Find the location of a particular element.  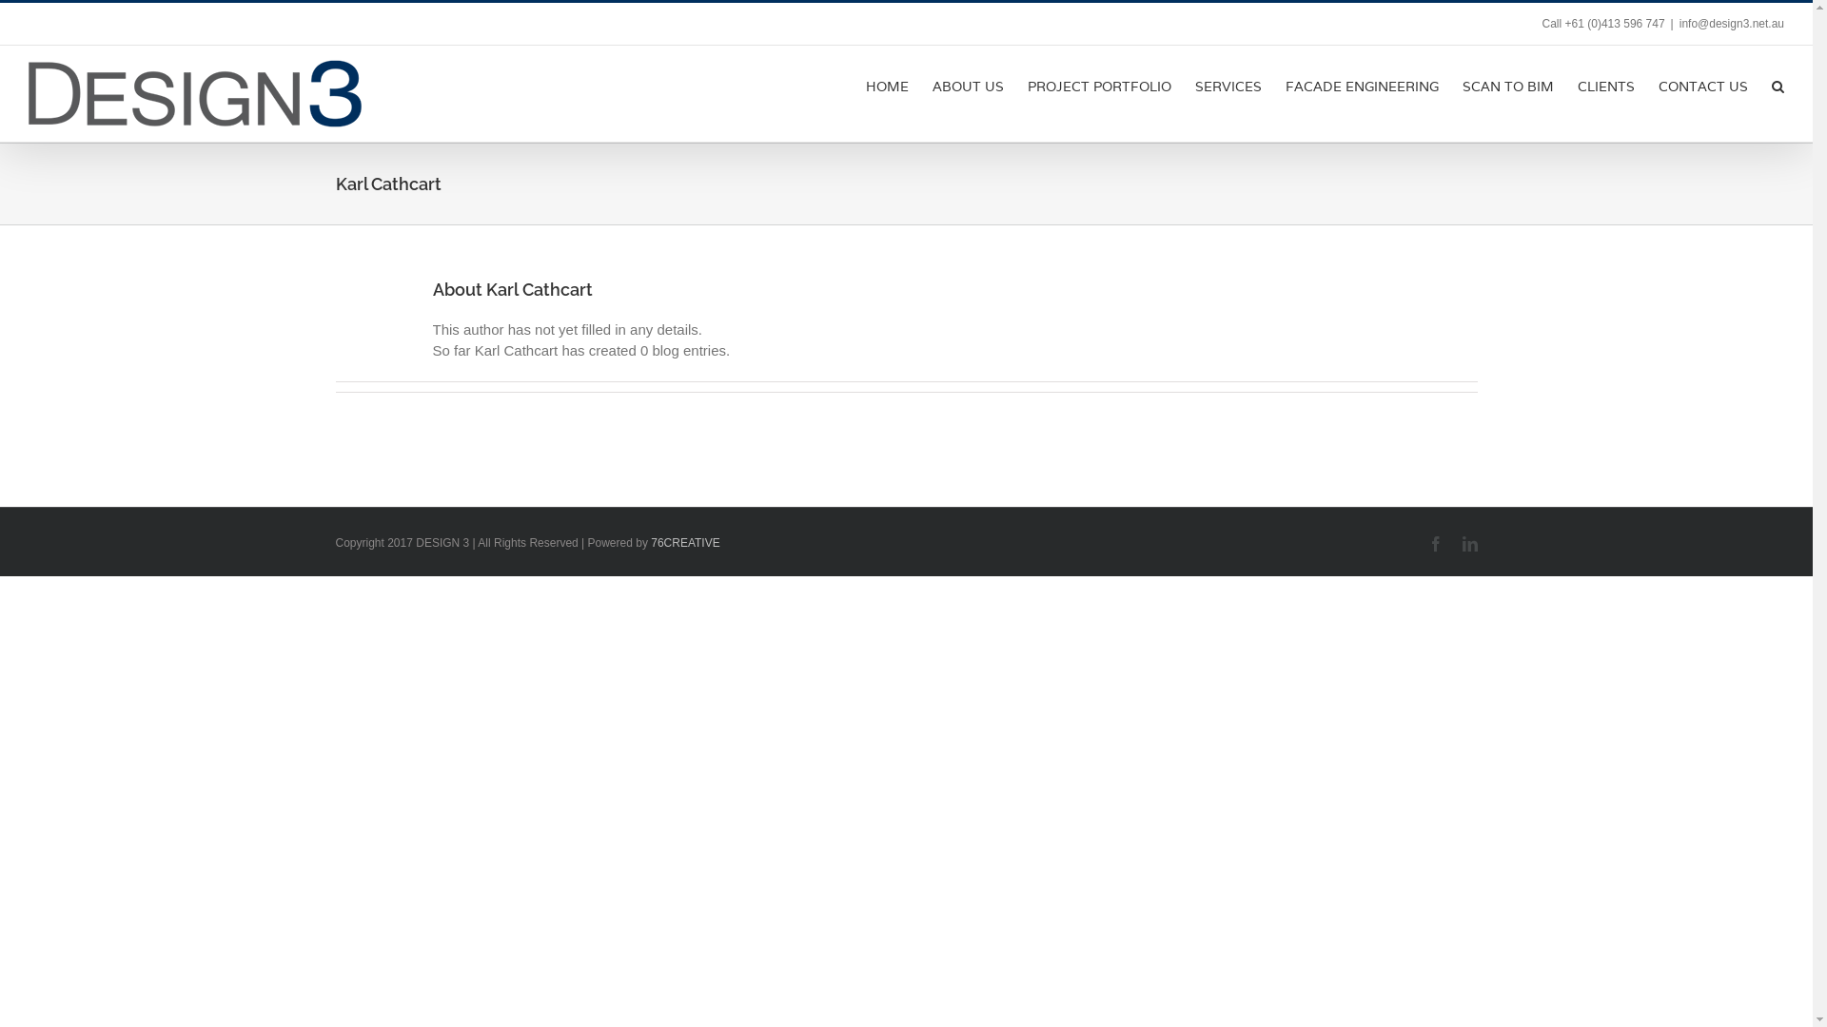

ABOUT US is located at coordinates (968, 86).